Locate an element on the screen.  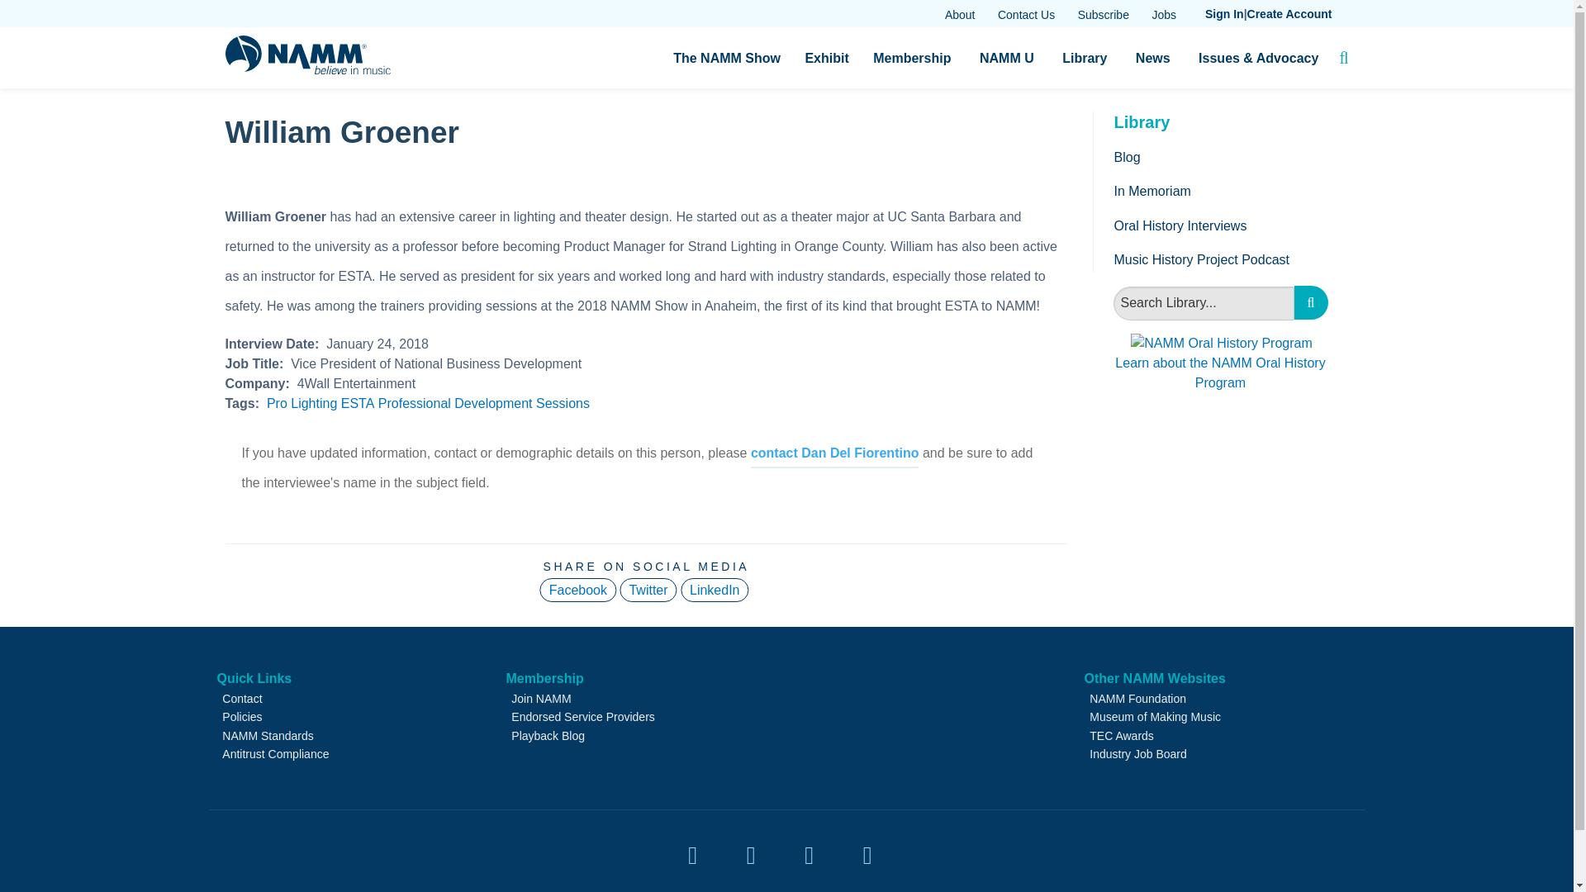
Sign In to NAMM.org is located at coordinates (1224, 14).